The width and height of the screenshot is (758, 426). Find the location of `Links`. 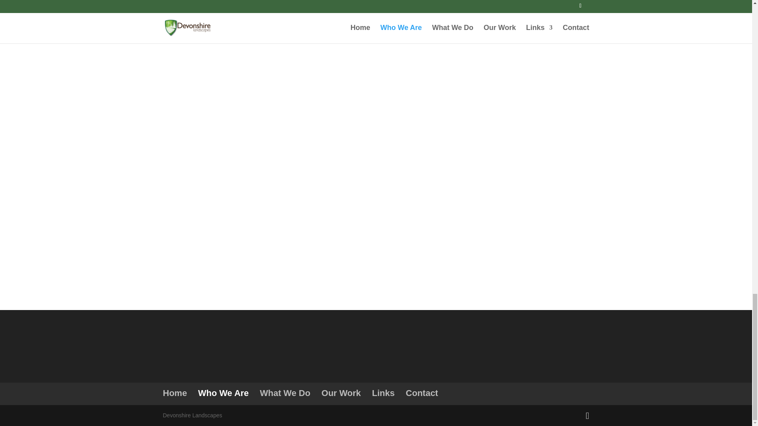

Links is located at coordinates (383, 393).